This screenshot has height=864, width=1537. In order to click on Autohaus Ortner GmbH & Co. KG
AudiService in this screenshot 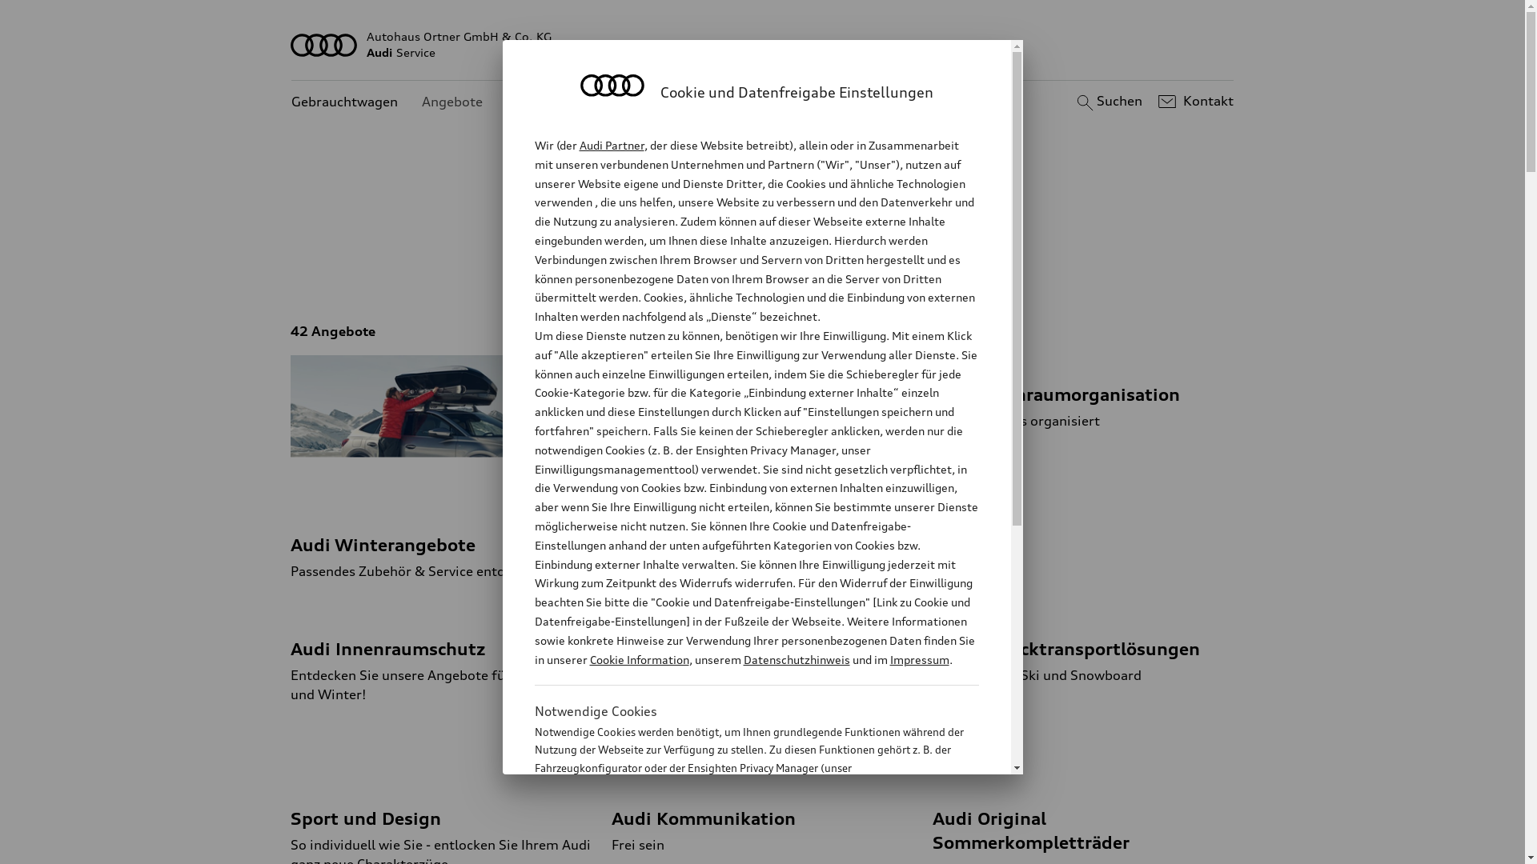, I will do `click(763, 45)`.